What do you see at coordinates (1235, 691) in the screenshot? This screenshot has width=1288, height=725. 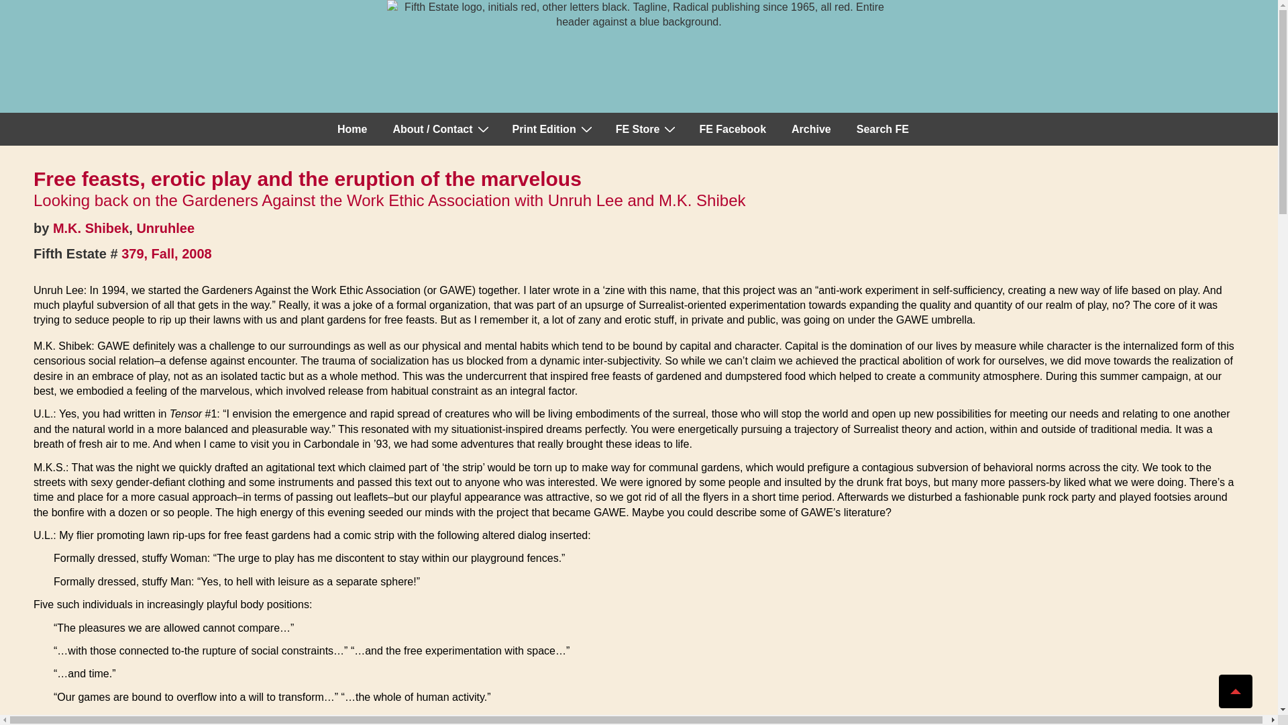 I see `Top` at bounding box center [1235, 691].